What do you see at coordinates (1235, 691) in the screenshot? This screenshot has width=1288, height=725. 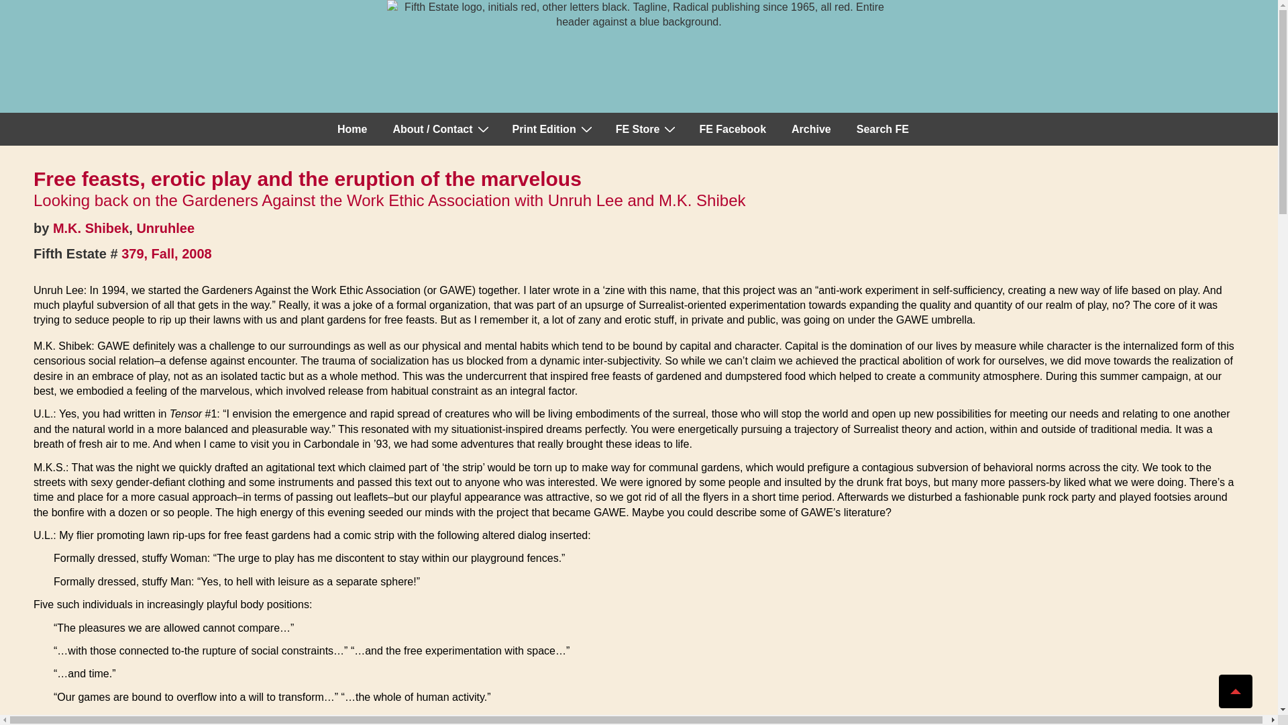 I see `Top` at bounding box center [1235, 691].